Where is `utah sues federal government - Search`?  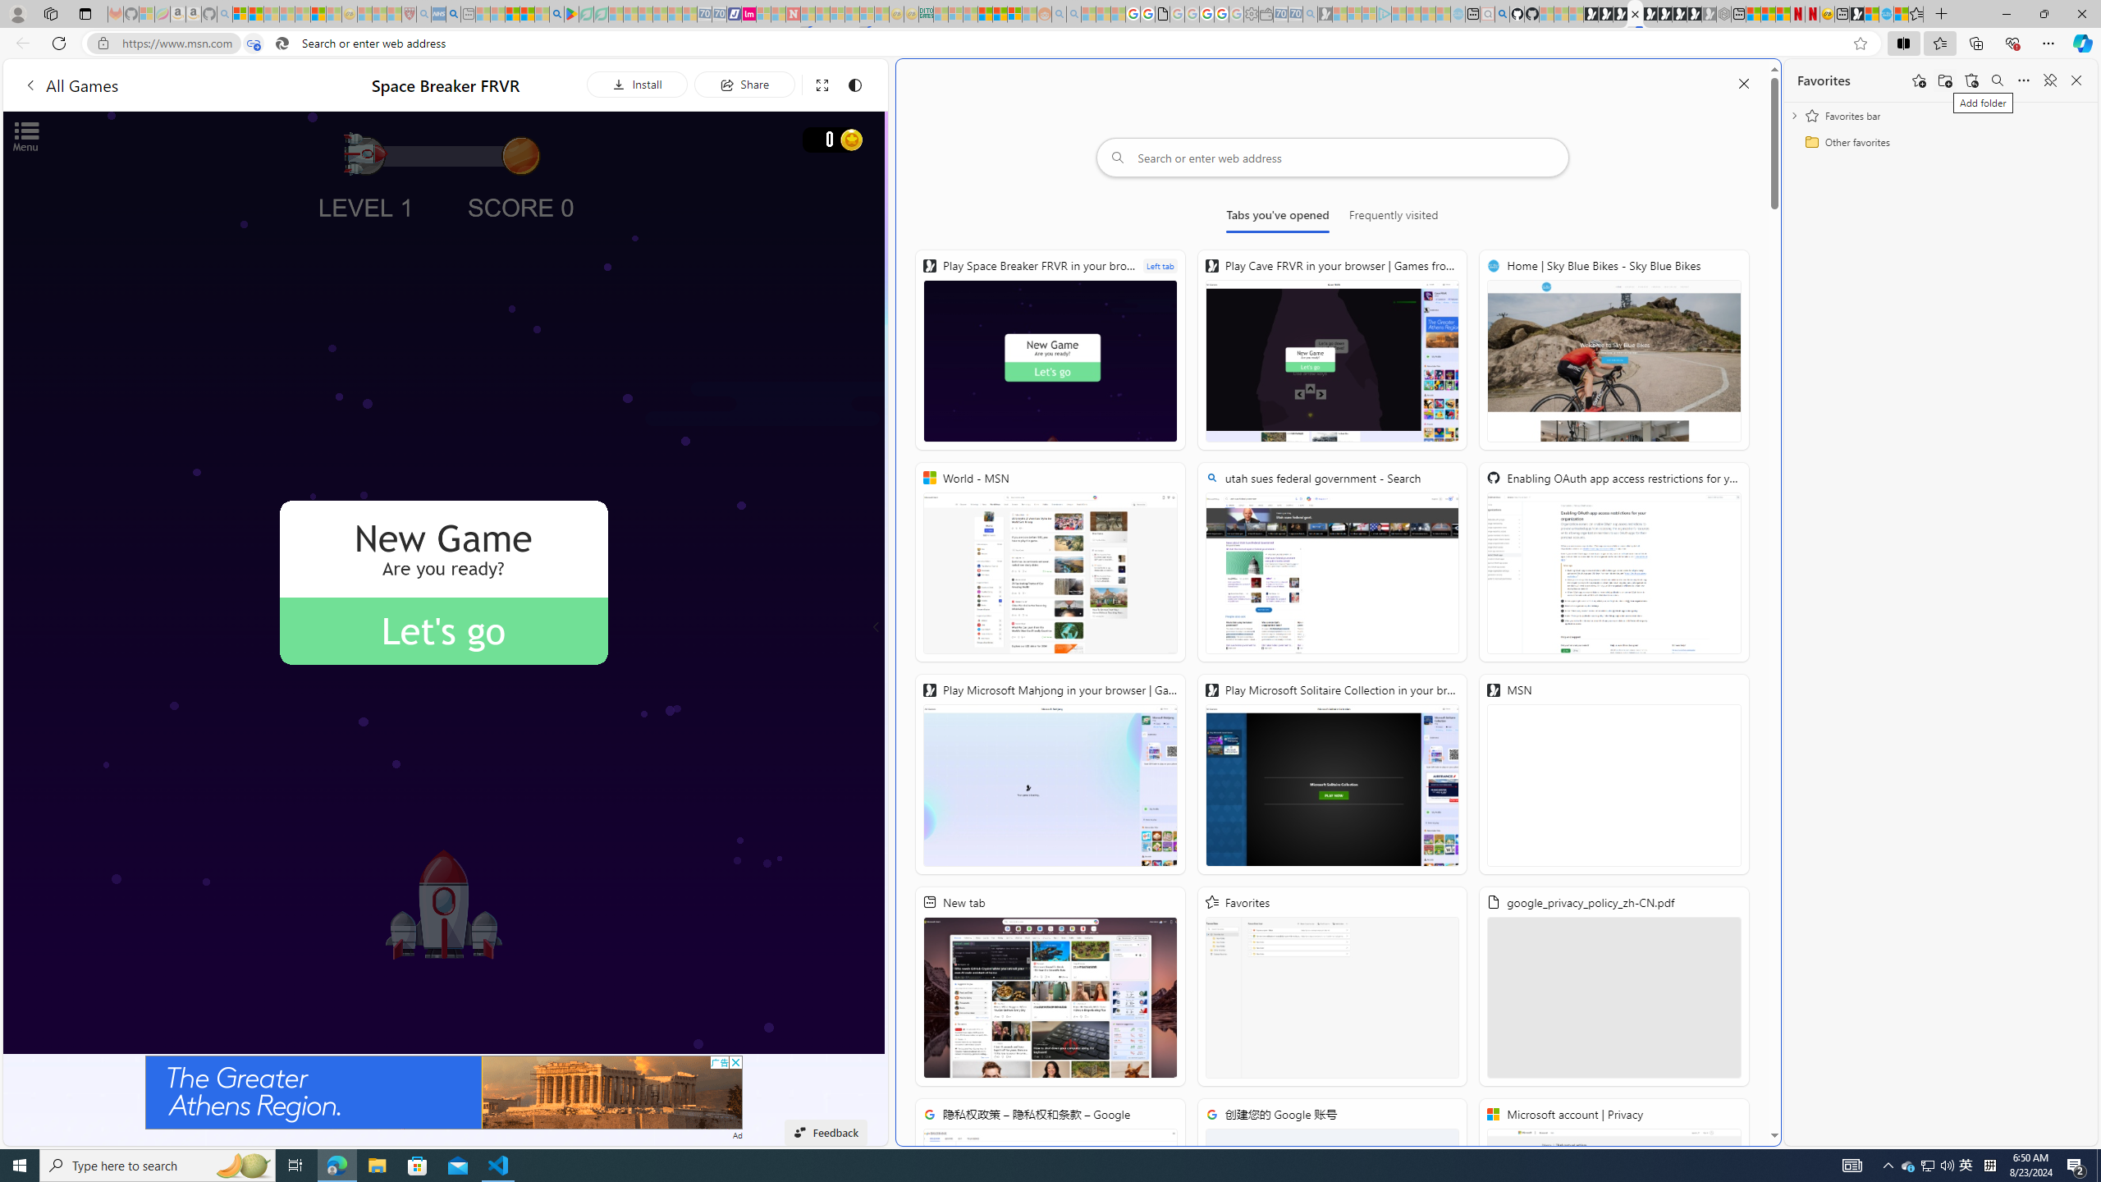
utah sues federal government - Search is located at coordinates (453, 14).